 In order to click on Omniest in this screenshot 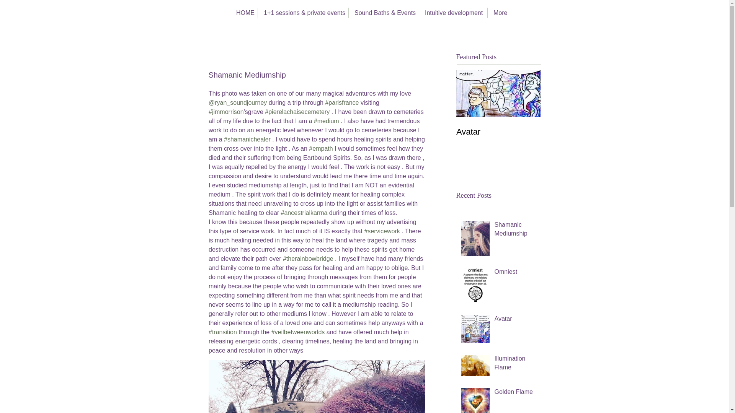, I will do `click(515, 273)`.